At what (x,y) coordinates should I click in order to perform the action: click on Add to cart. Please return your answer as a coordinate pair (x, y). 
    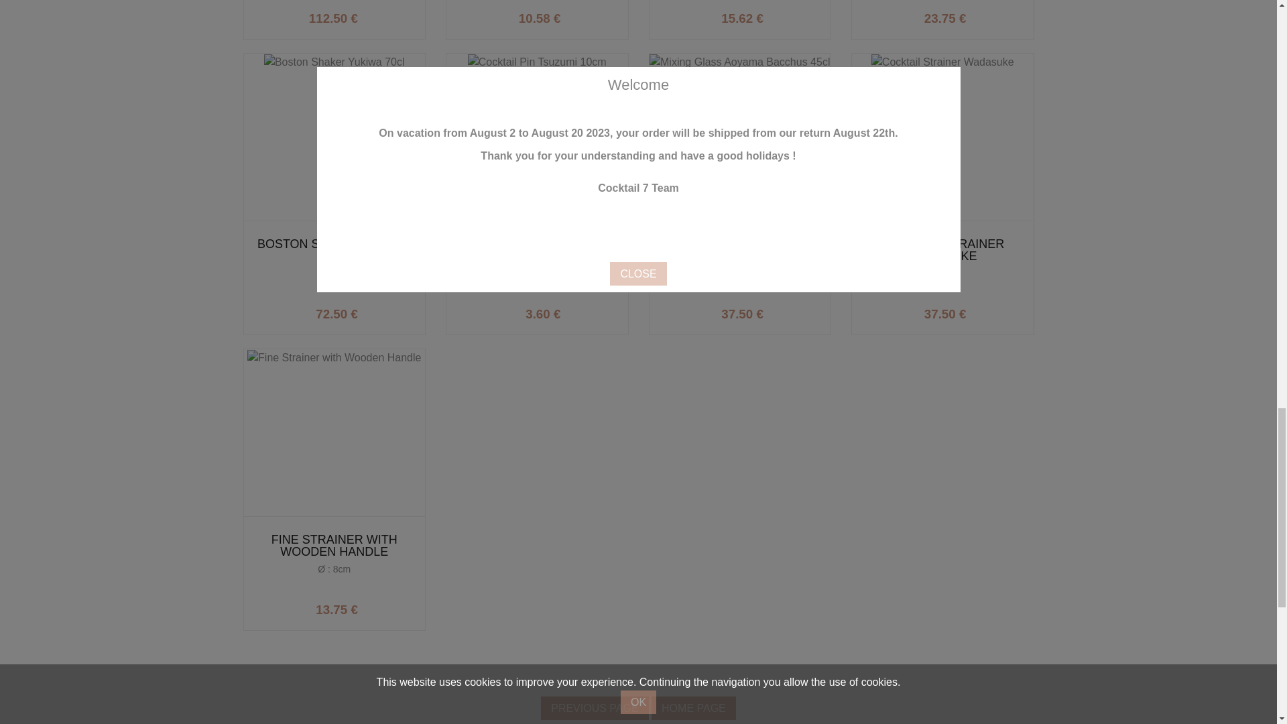
    Looking at the image, I should click on (983, 15).